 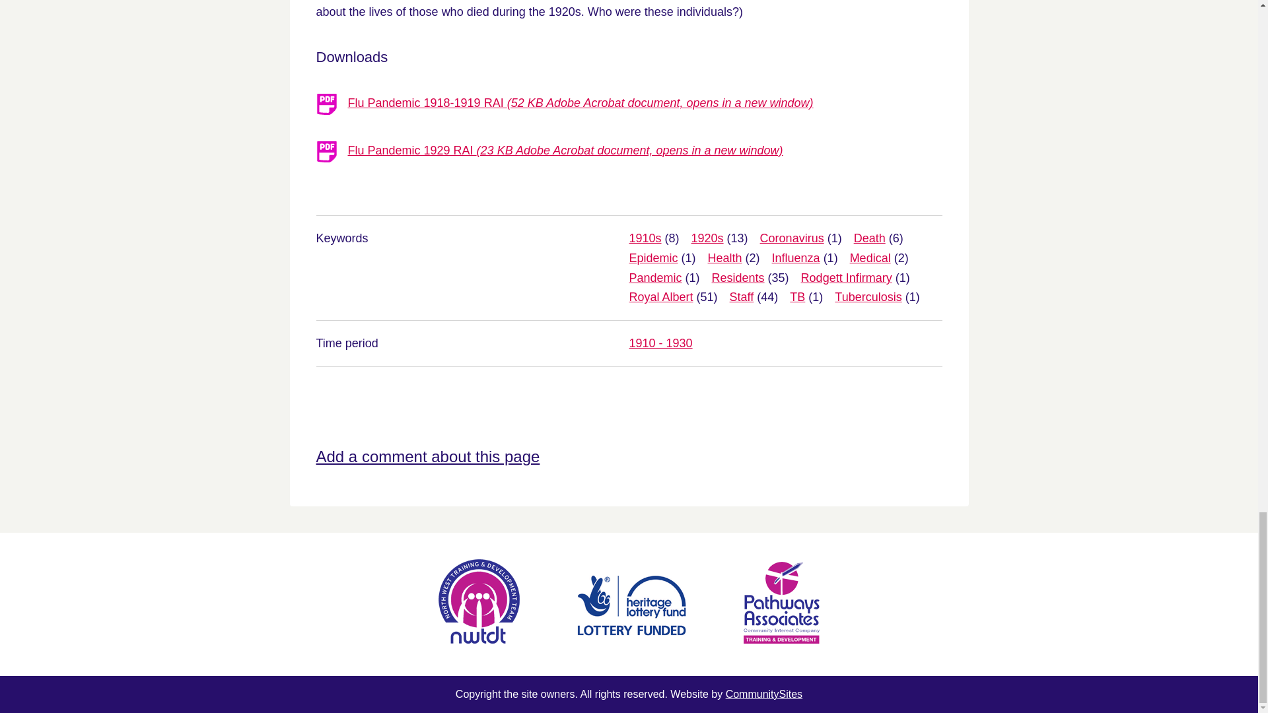 I want to click on Health, so click(x=724, y=257).